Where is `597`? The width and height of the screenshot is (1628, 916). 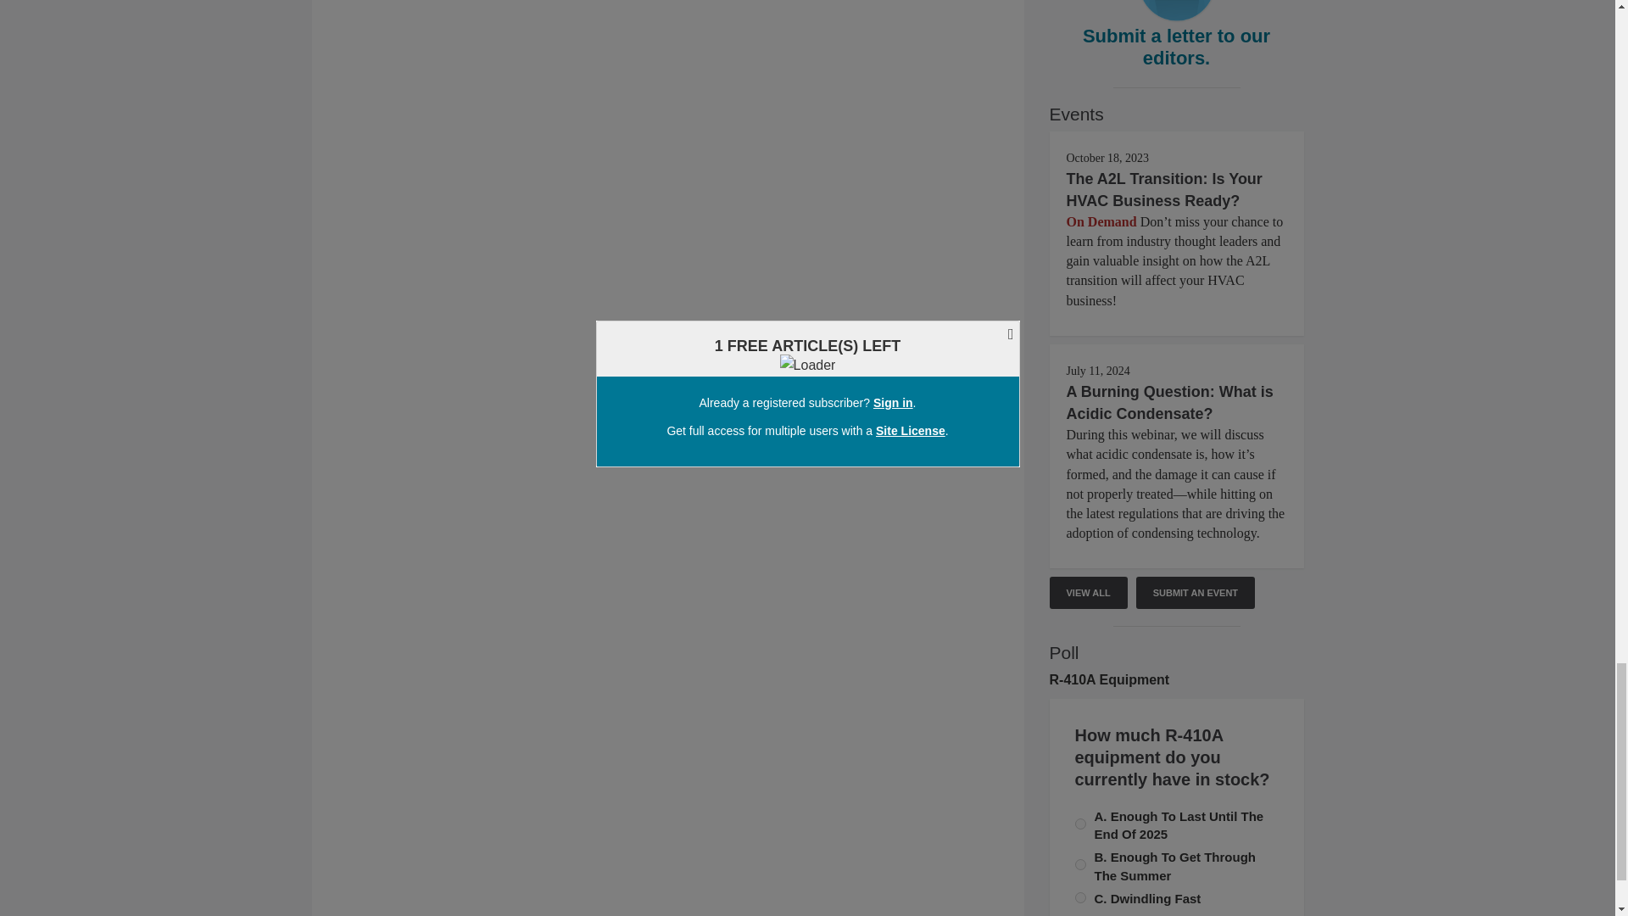
597 is located at coordinates (1080, 824).